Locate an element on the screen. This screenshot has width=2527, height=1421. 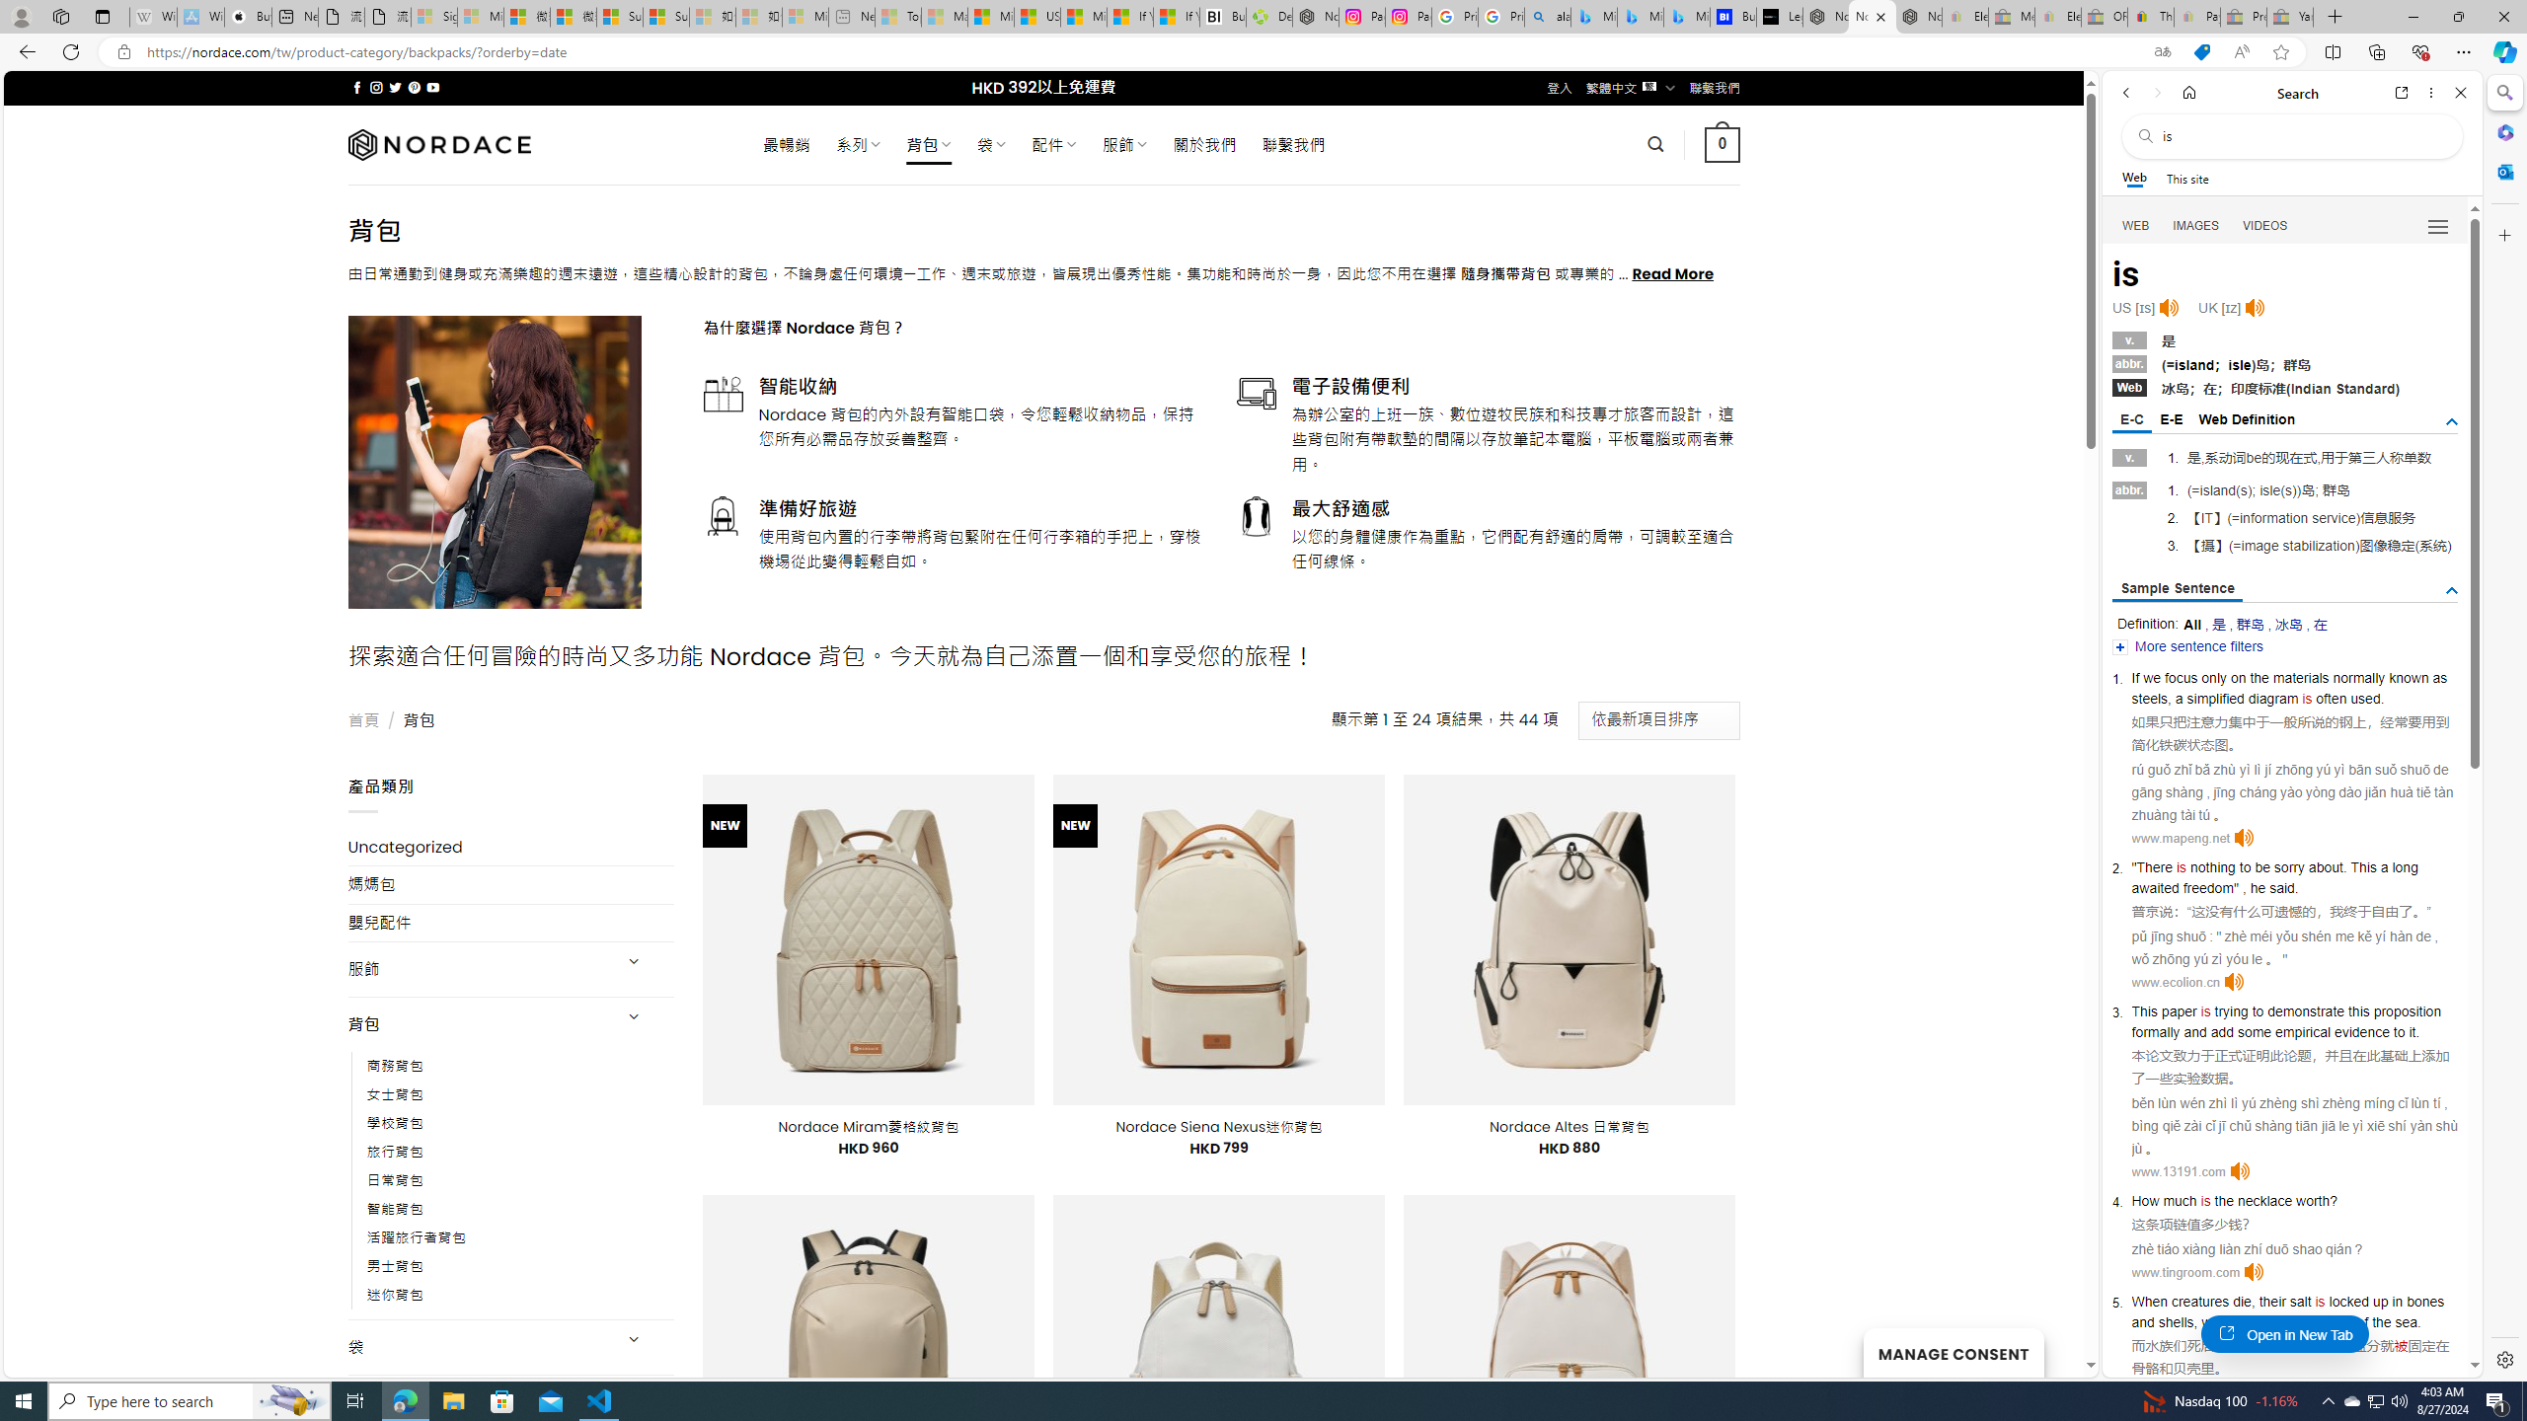
E-E is located at coordinates (2172, 419).